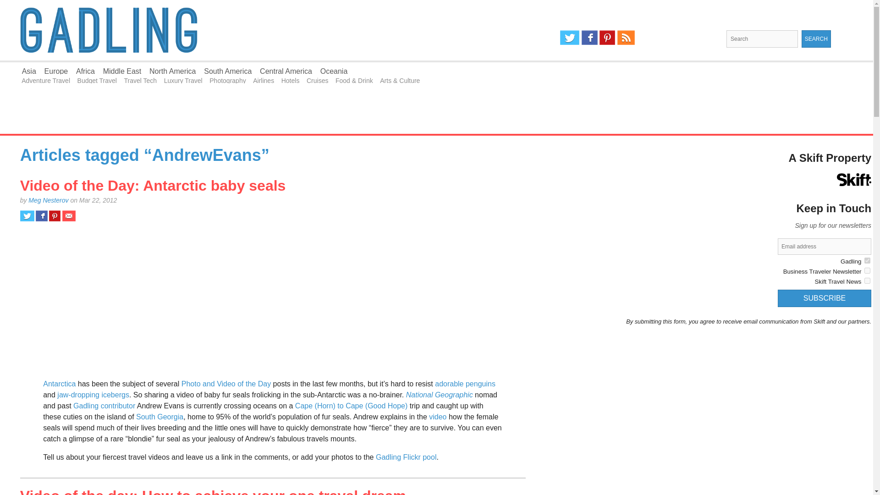  Describe the element at coordinates (140, 81) in the screenshot. I see `Travel Tech` at that location.